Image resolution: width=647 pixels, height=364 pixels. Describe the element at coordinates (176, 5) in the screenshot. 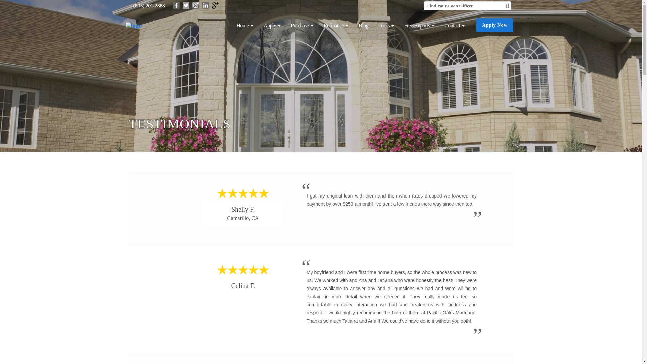

I see `Facebook` at that location.